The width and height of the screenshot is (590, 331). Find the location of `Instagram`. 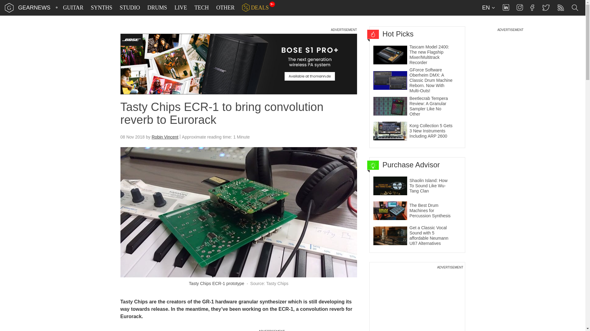

Instagram is located at coordinates (520, 7).